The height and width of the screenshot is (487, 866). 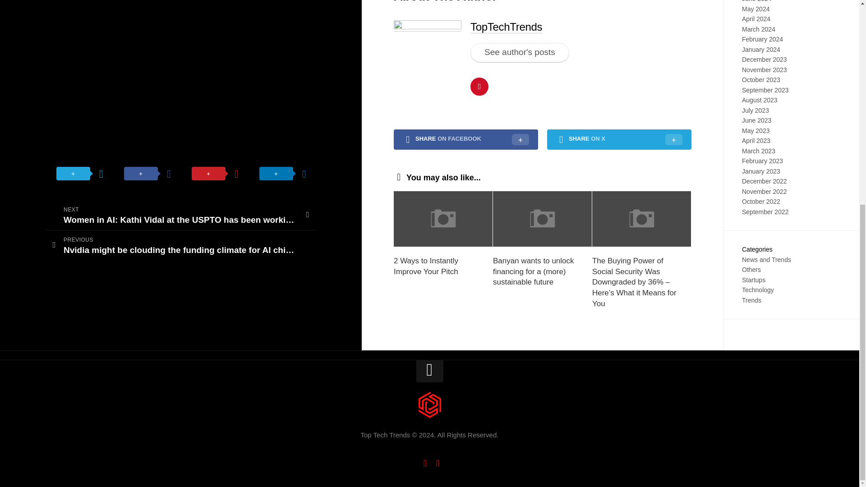 I want to click on November 2023, so click(x=765, y=69).